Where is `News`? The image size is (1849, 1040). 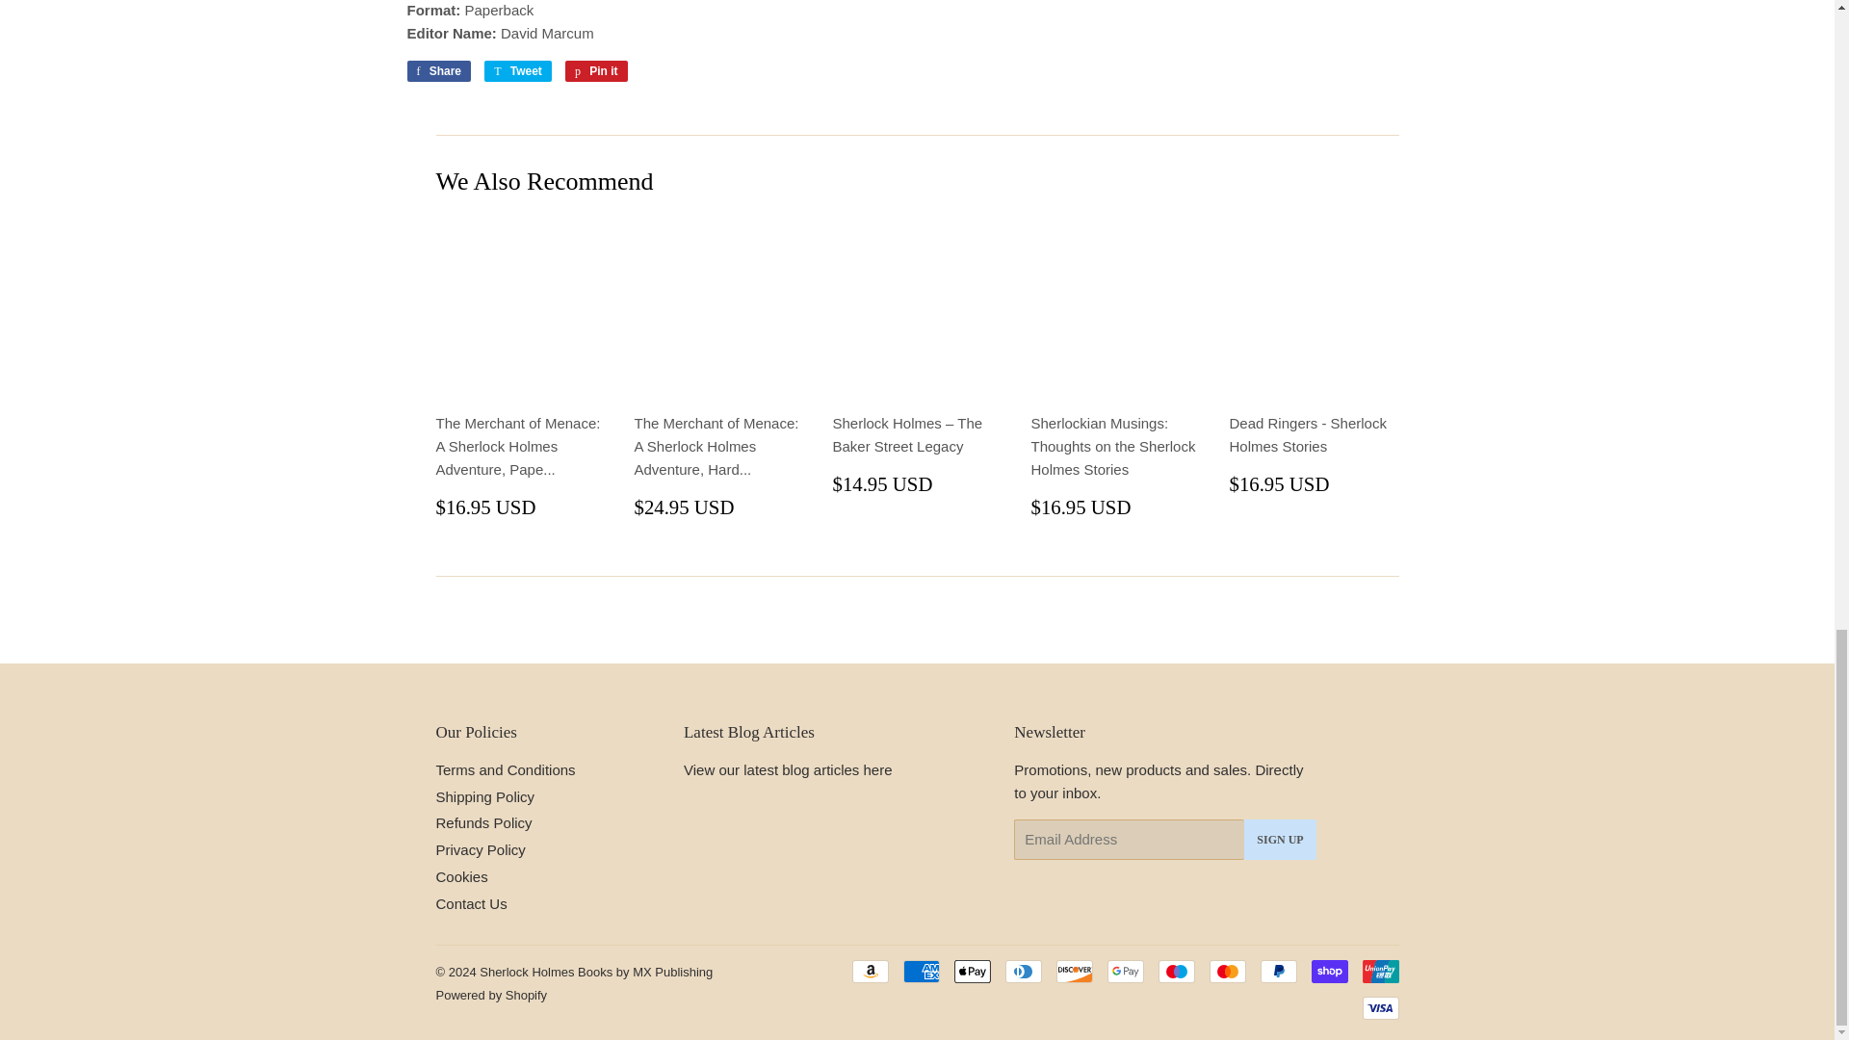
News is located at coordinates (788, 768).